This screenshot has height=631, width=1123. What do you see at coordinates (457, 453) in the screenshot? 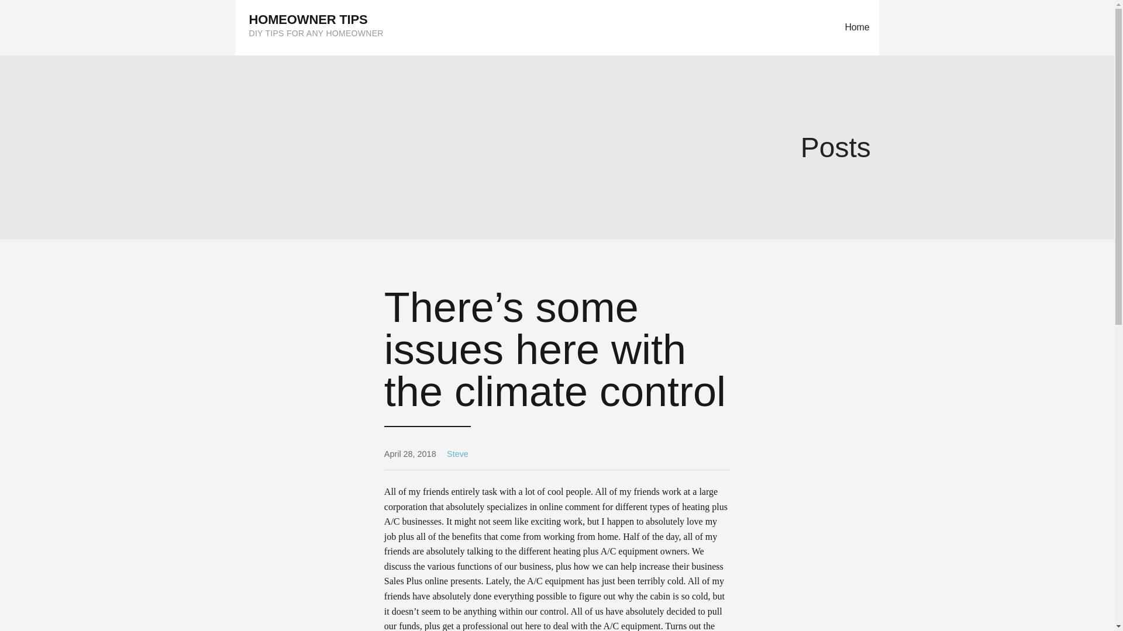
I see `Posts by Steve` at bounding box center [457, 453].